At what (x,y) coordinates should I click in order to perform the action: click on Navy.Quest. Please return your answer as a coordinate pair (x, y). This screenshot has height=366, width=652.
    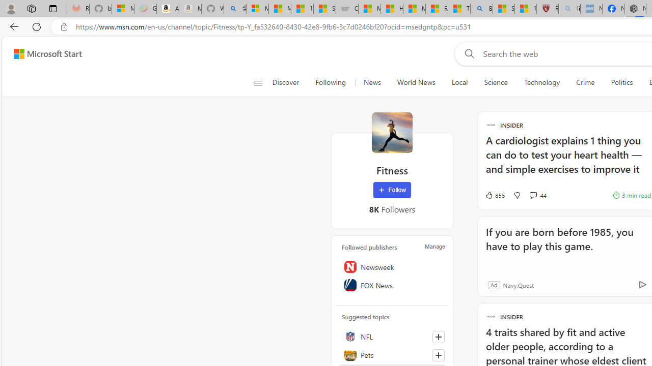
    Looking at the image, I should click on (518, 285).